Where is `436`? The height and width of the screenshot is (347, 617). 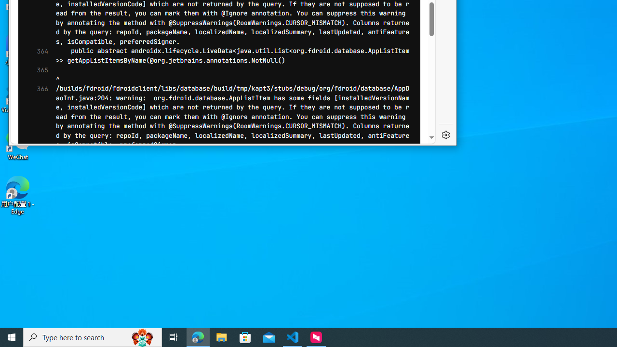
436 is located at coordinates (35, 114).